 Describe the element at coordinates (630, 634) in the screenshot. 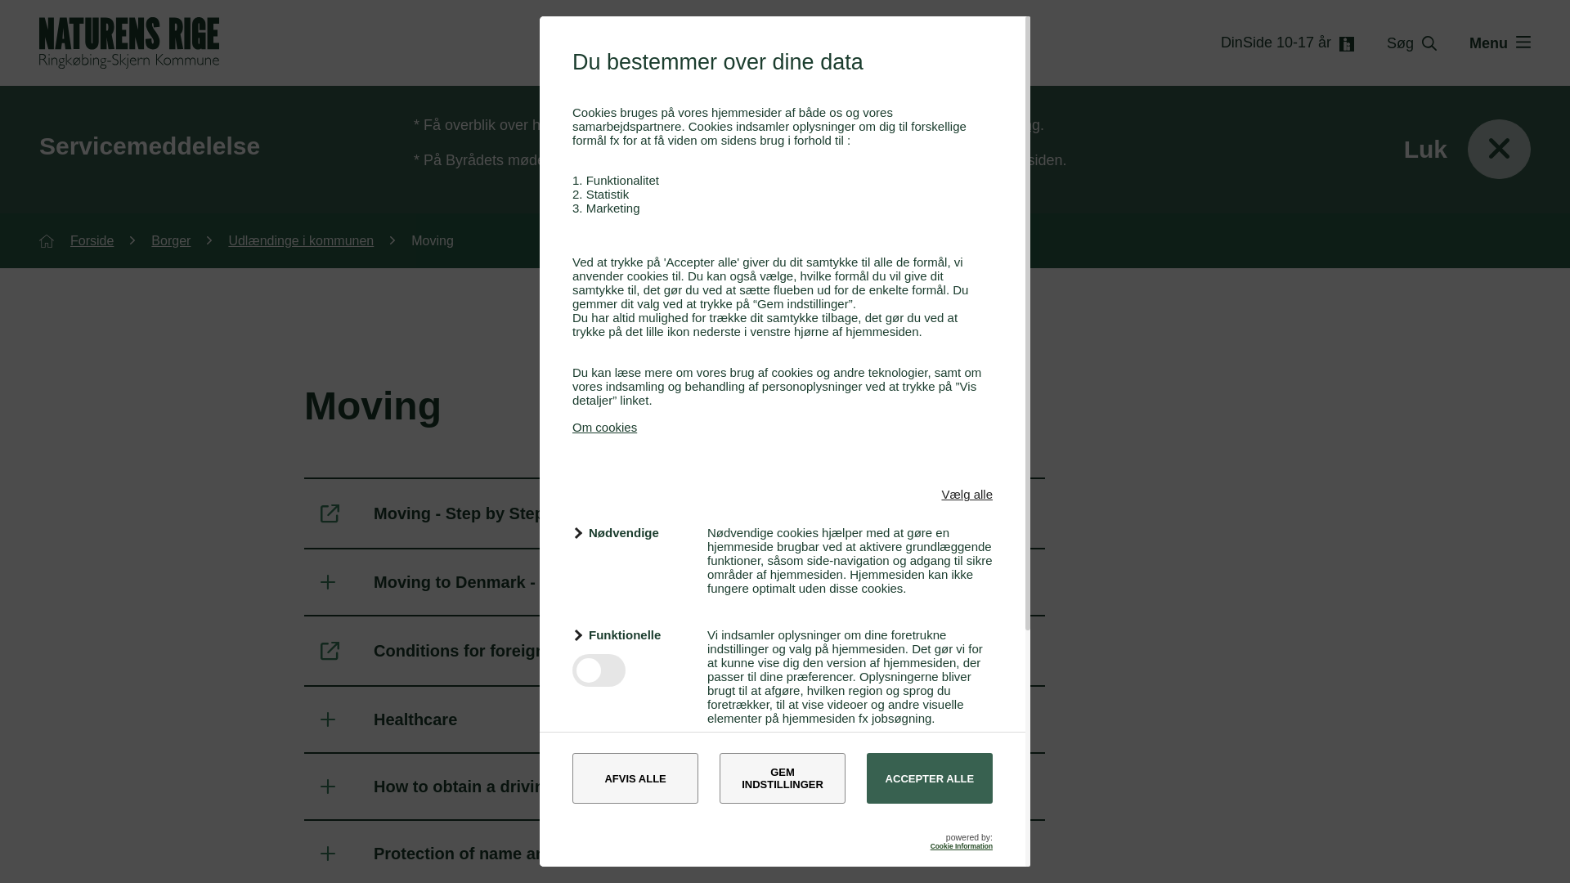

I see `Funktionelle` at that location.